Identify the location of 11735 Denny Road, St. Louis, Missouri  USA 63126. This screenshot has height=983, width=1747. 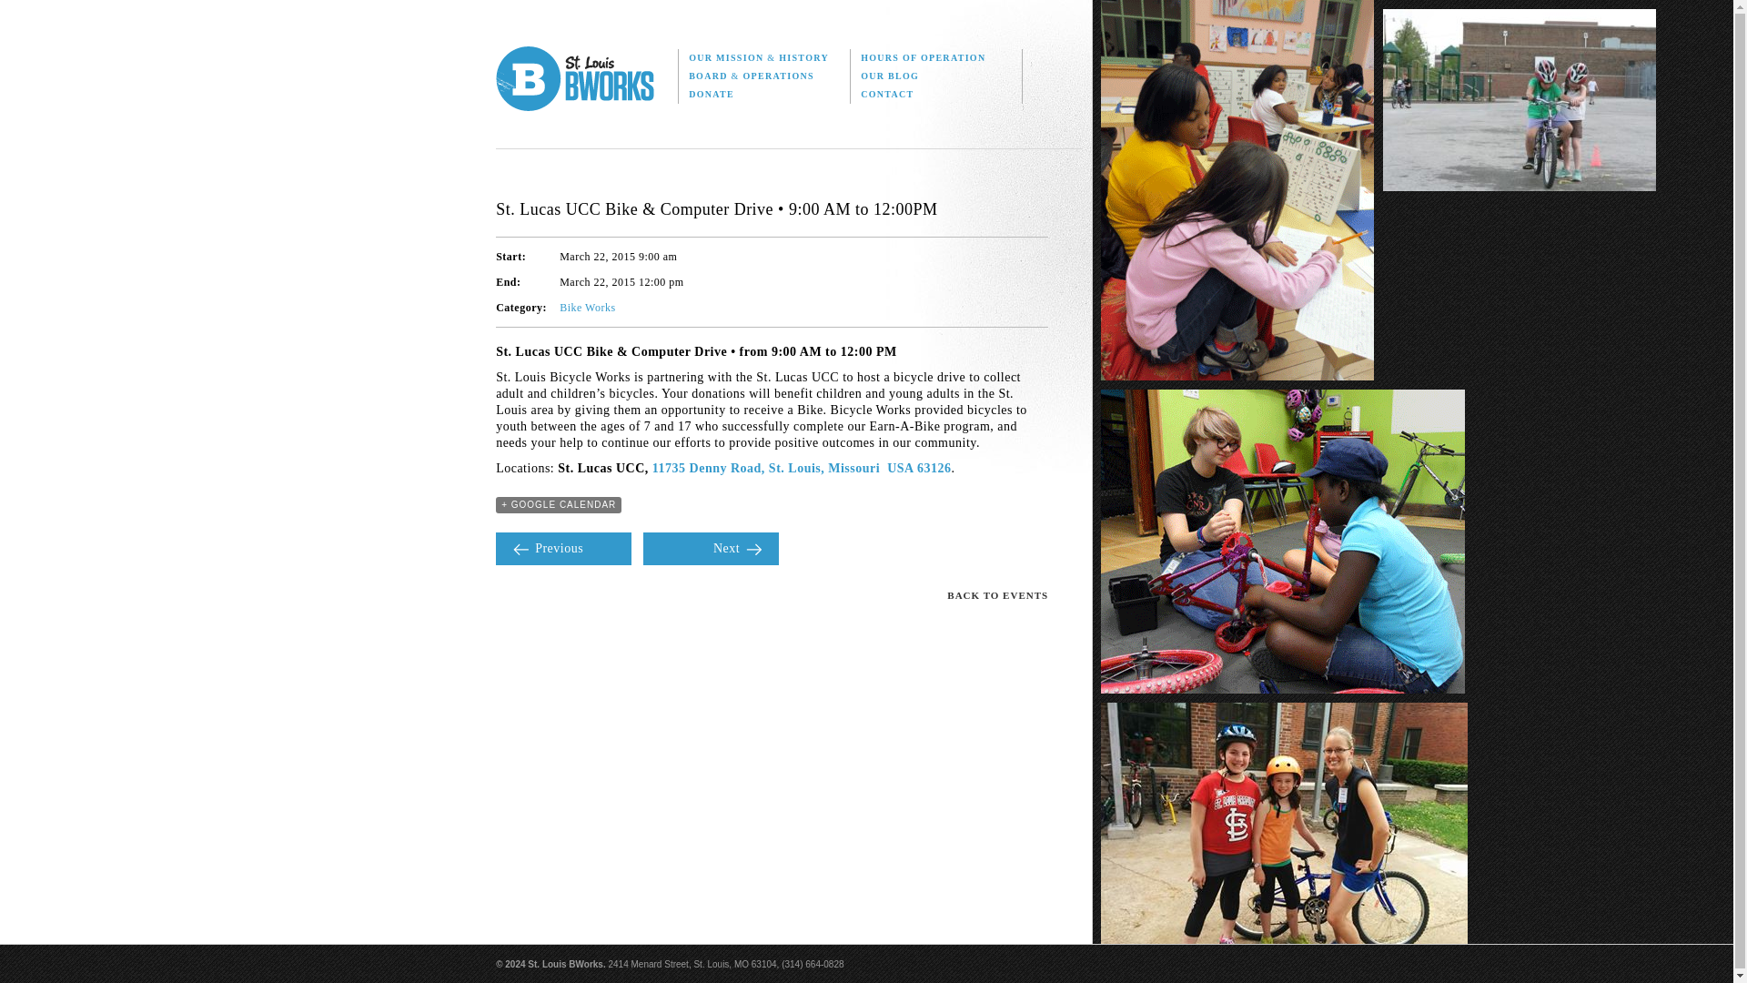
(802, 468).